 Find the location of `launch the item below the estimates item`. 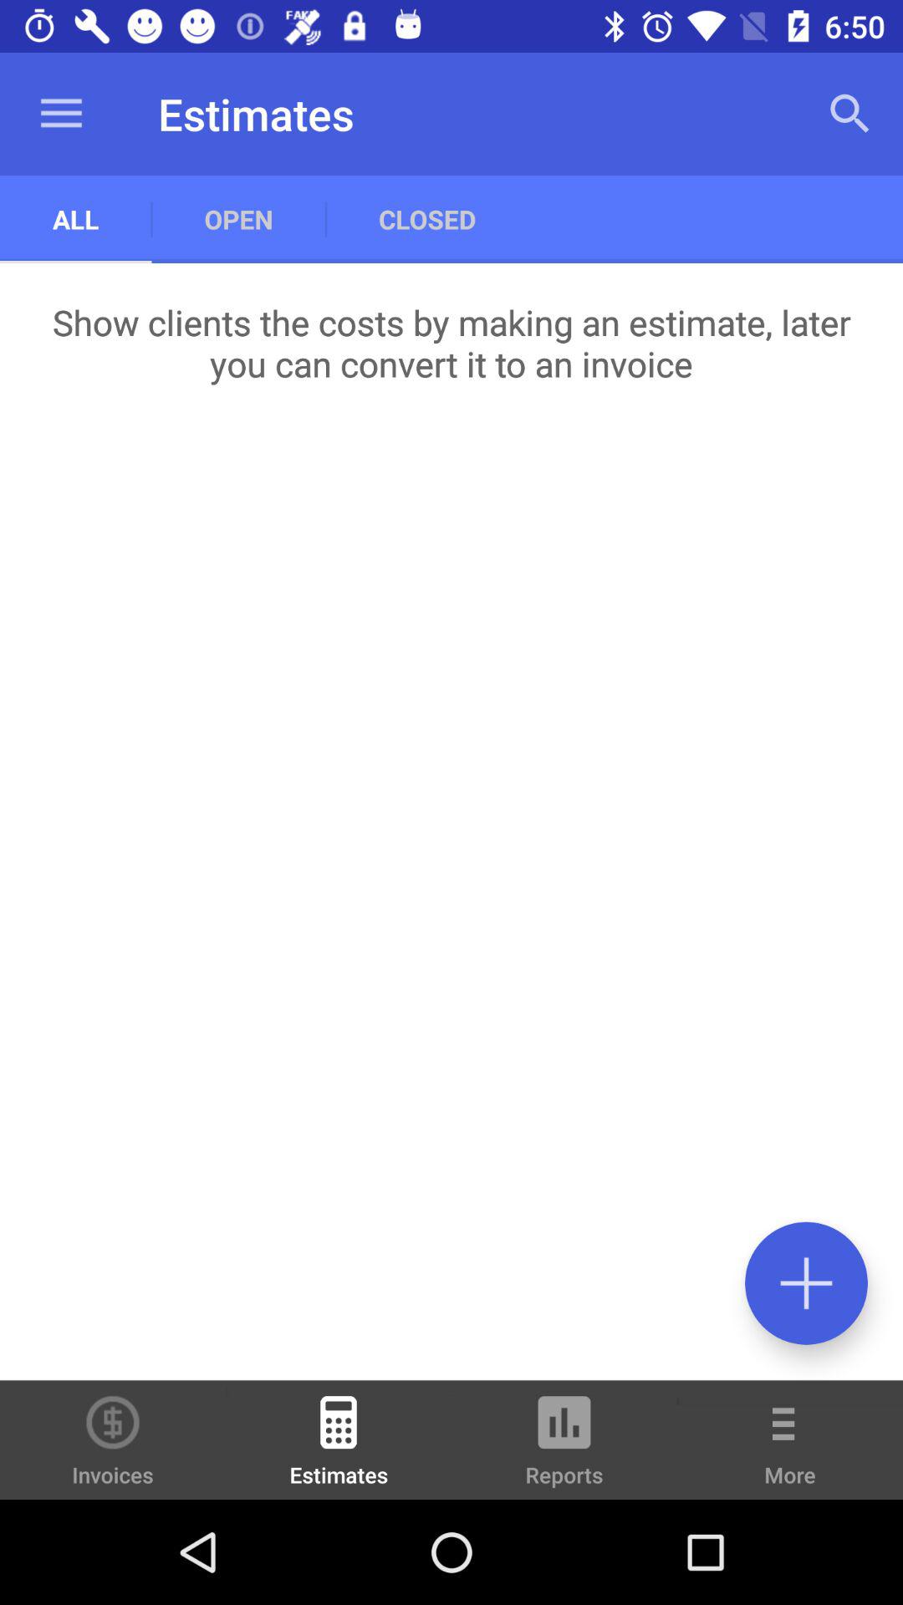

launch the item below the estimates item is located at coordinates (426, 219).